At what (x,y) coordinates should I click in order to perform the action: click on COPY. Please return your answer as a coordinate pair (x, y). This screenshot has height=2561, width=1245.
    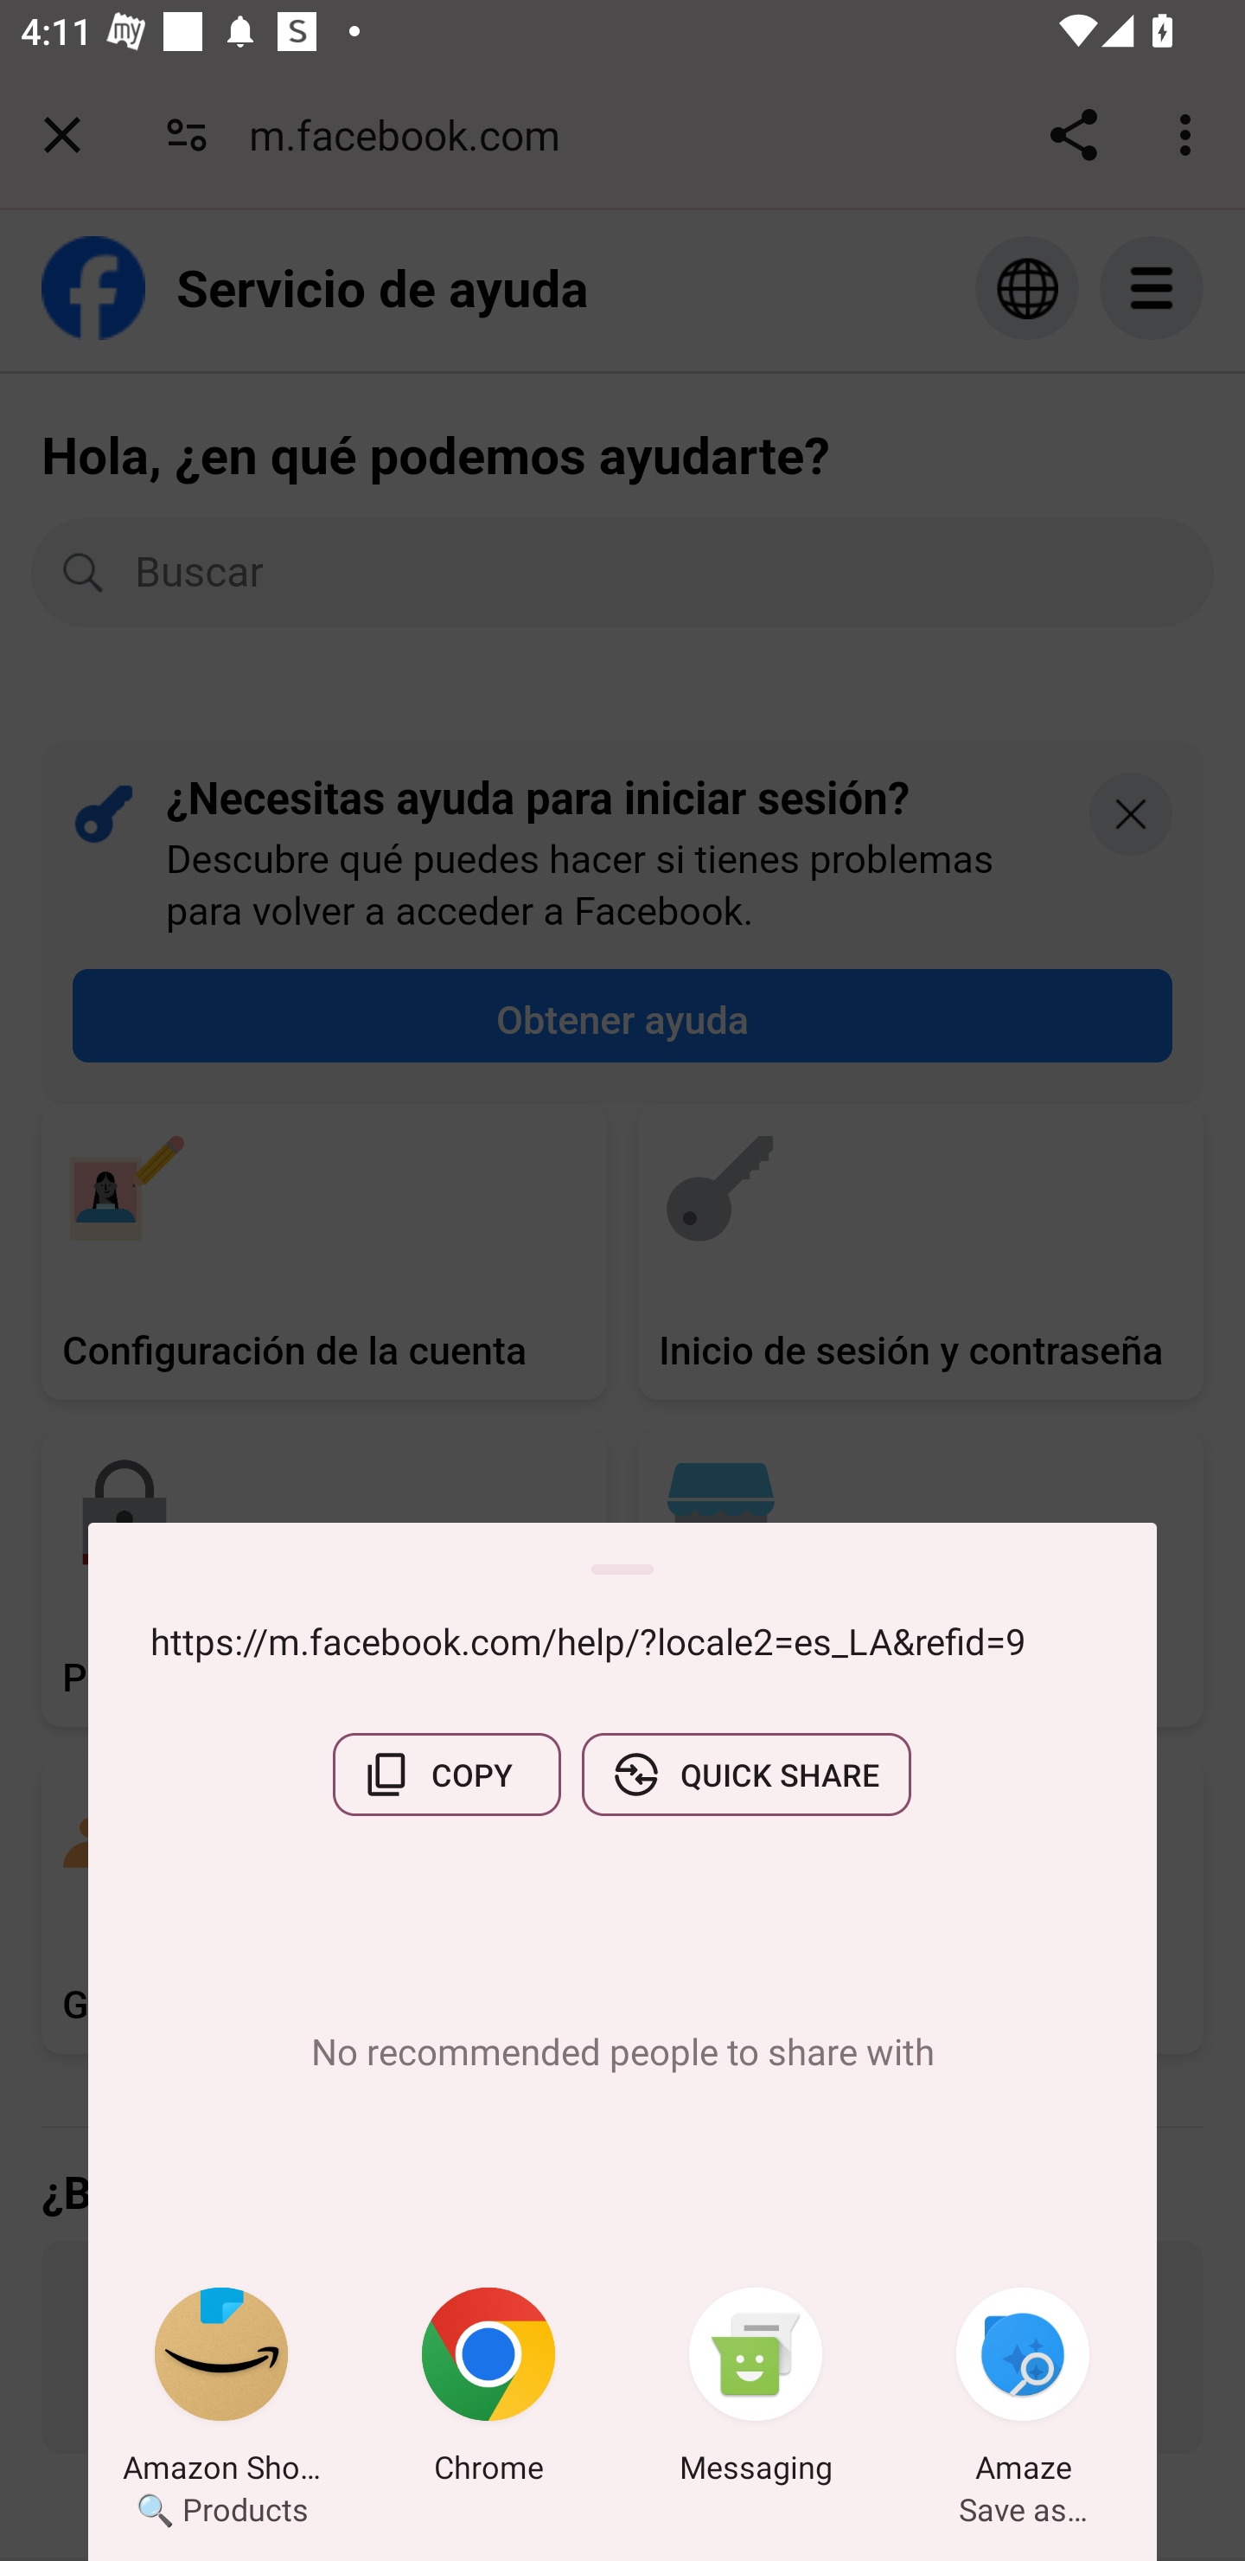
    Looking at the image, I should click on (446, 1775).